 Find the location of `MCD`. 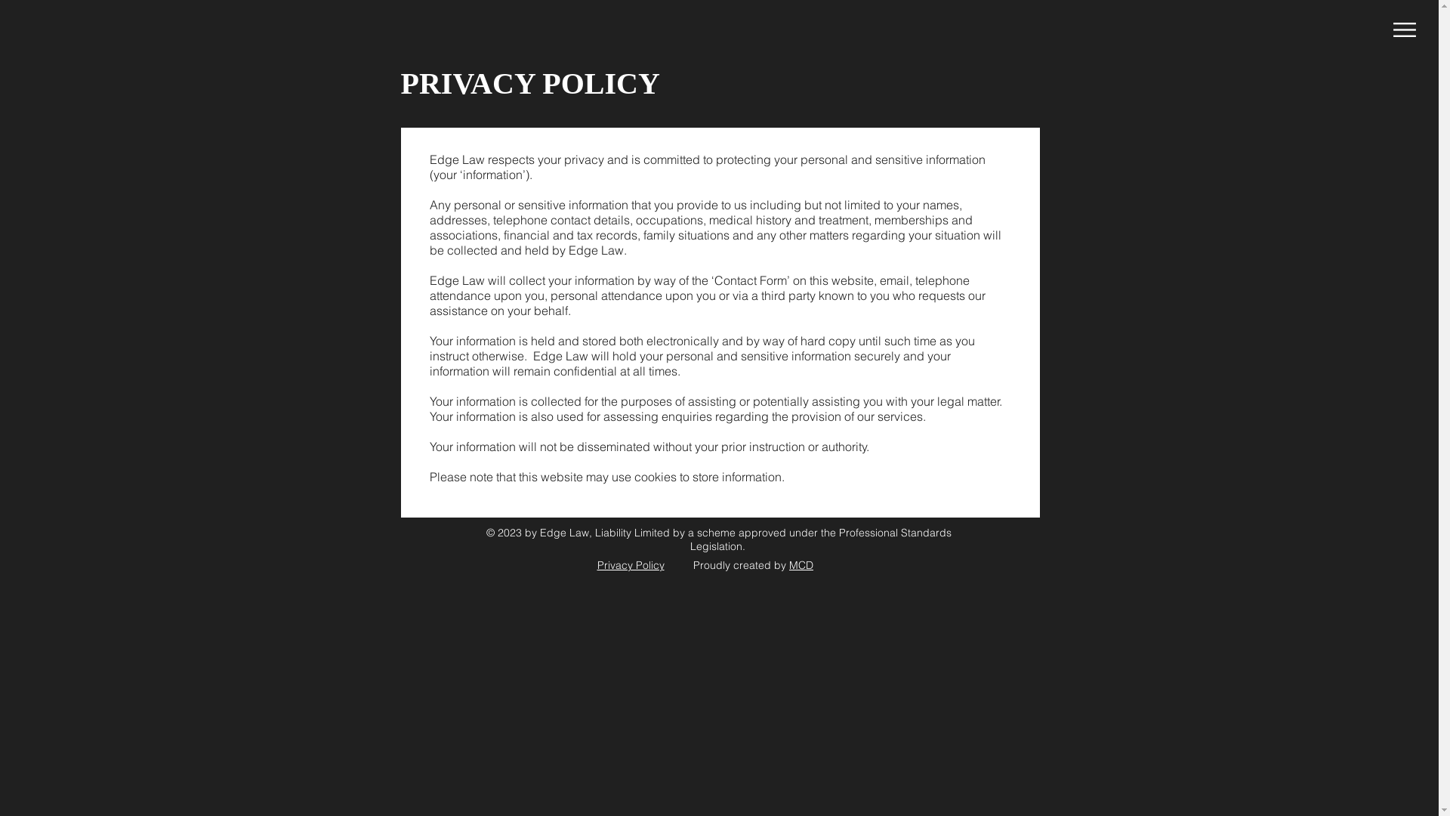

MCD is located at coordinates (801, 565).